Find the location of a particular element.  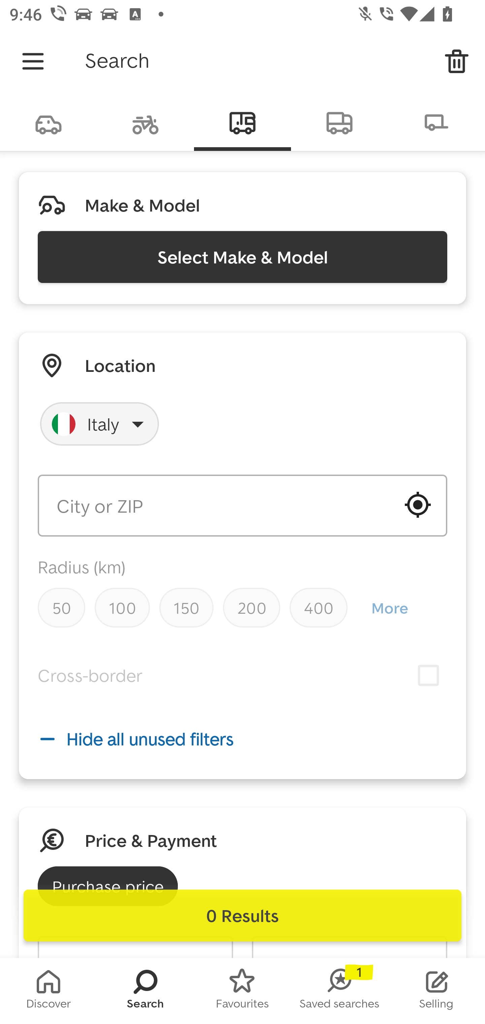

BIKE_SEARCH is located at coordinates (145, 122).